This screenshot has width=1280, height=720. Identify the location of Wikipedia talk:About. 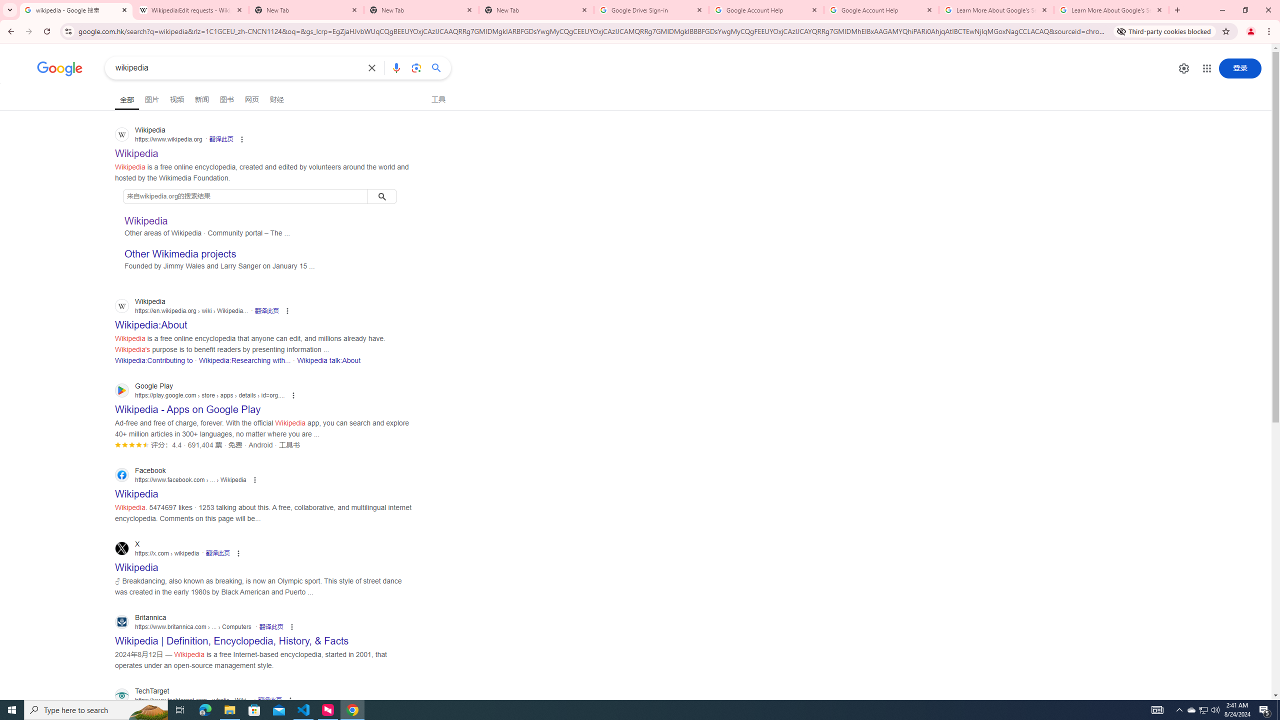
(328, 360).